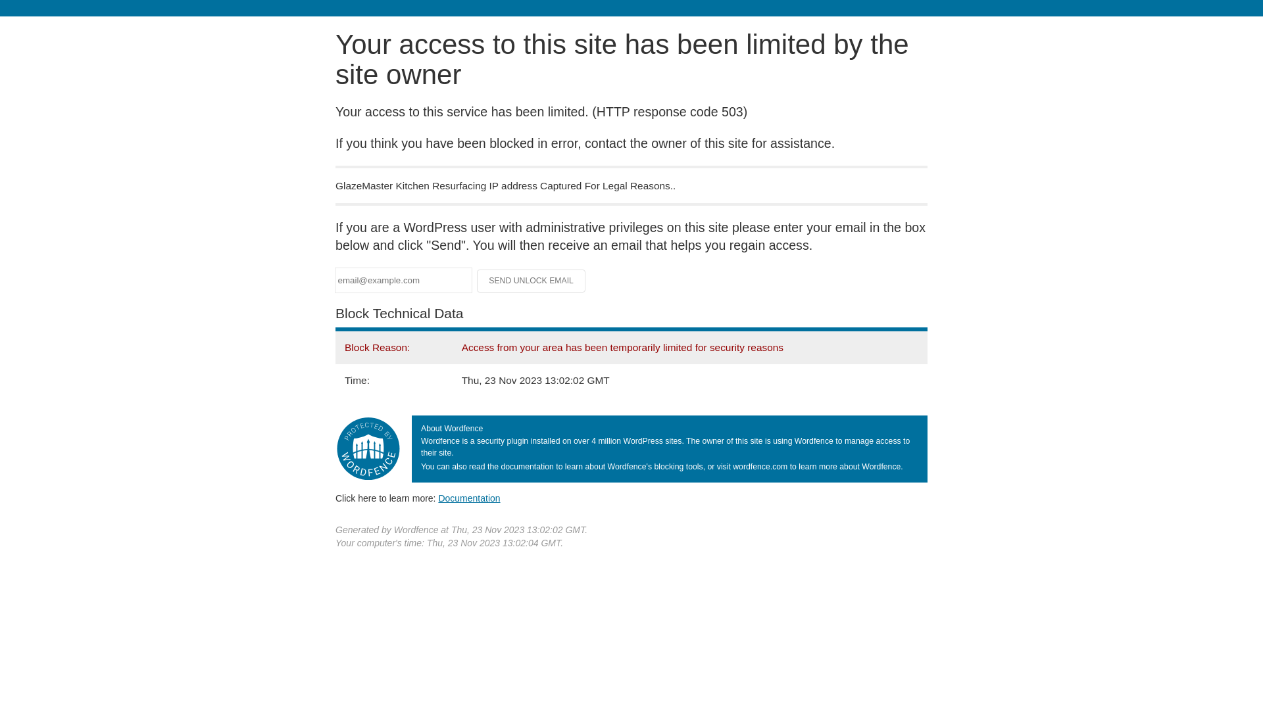  What do you see at coordinates (469, 498) in the screenshot?
I see `Documentation
(opens in new tab)` at bounding box center [469, 498].